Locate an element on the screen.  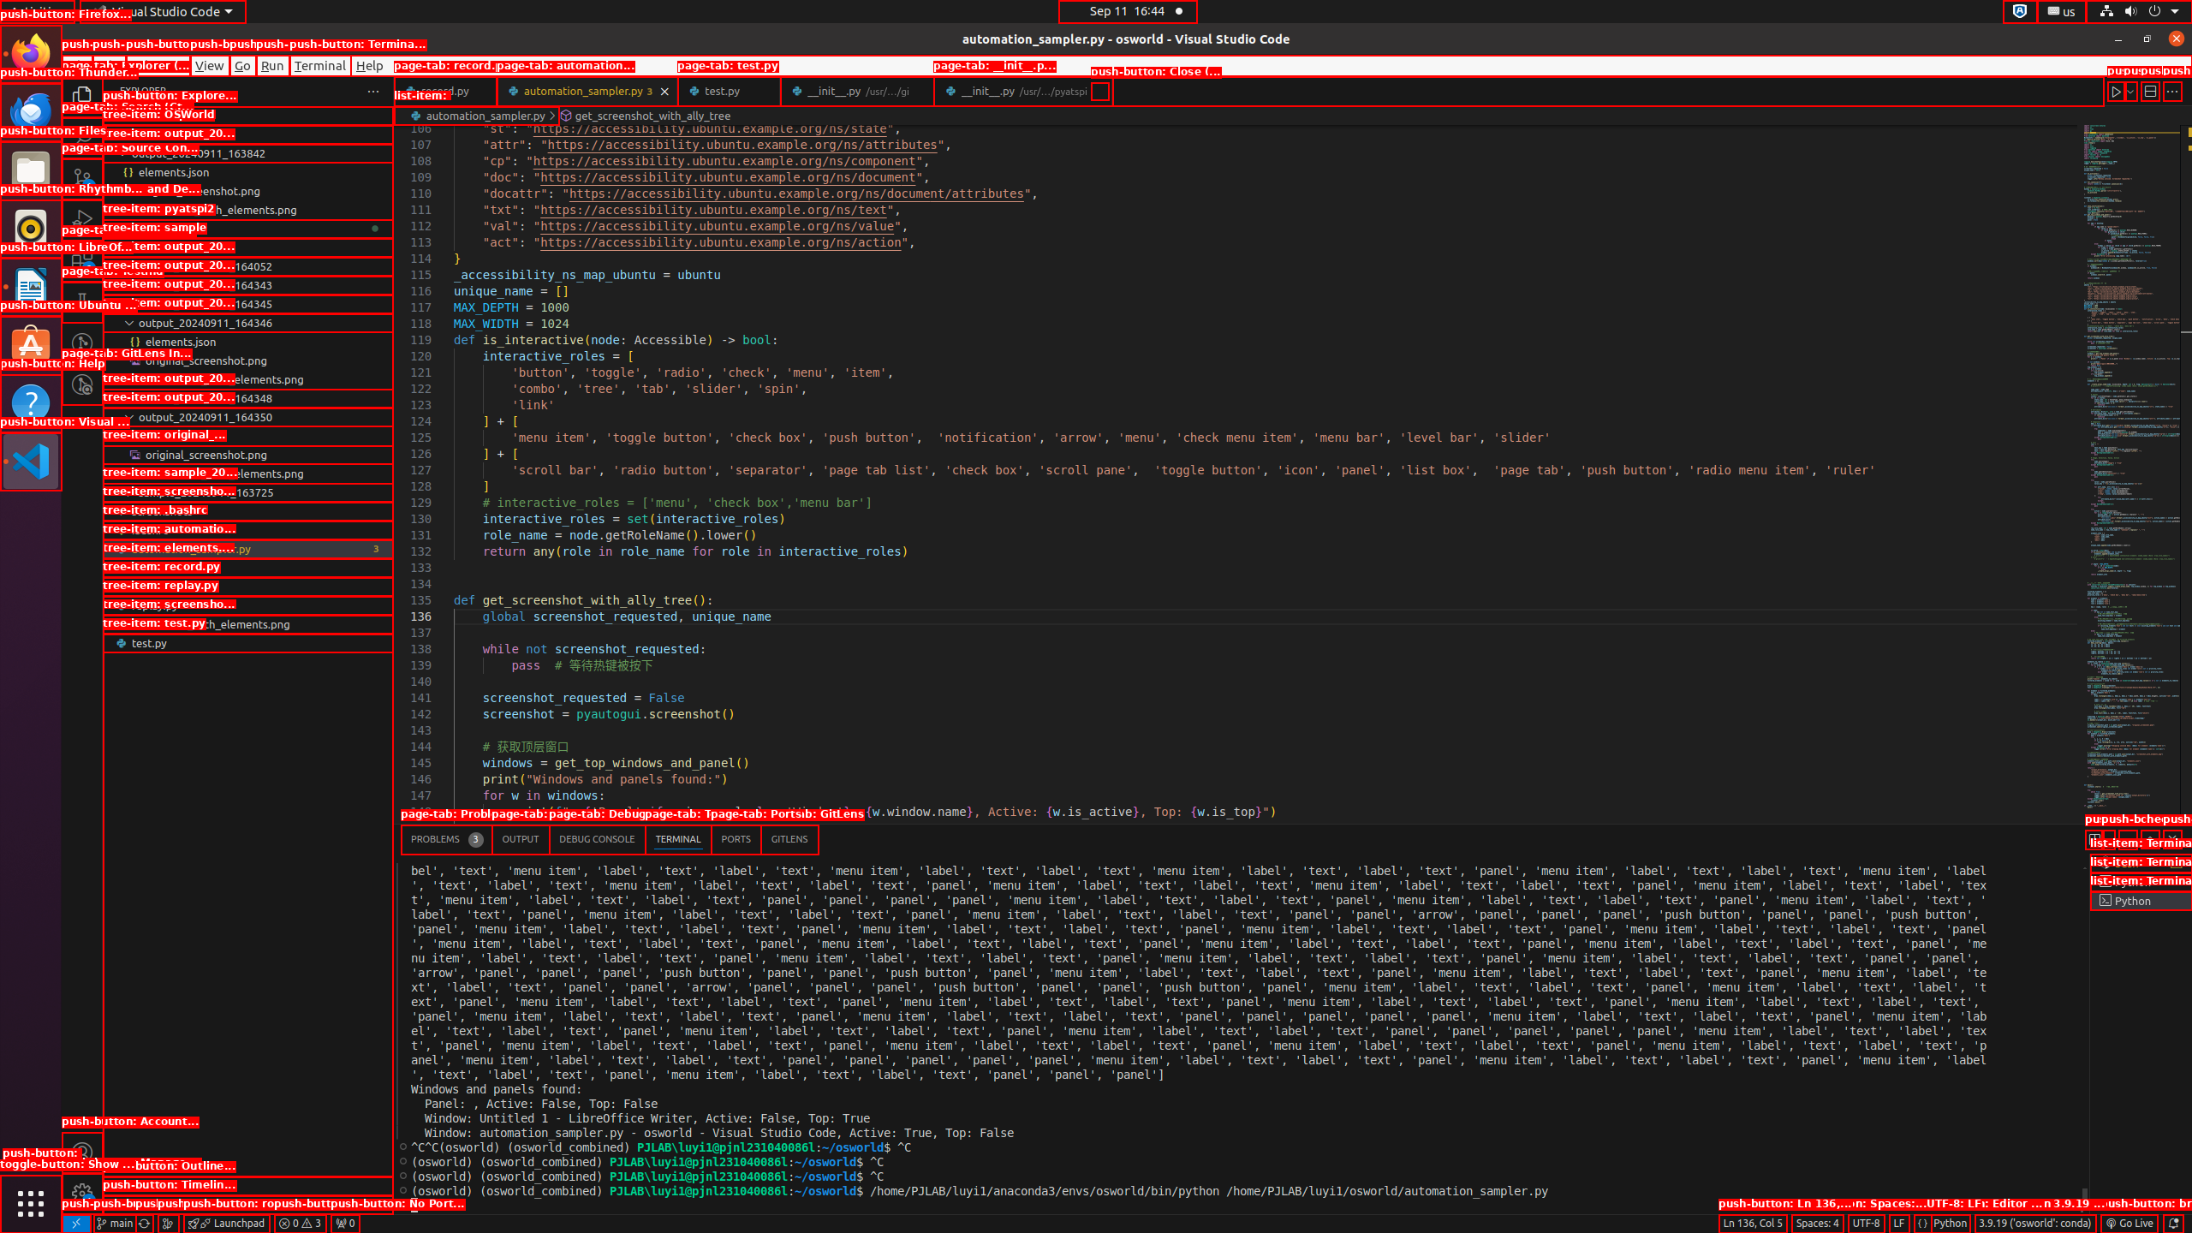
Manage - New Code update available. is located at coordinates (82, 1194).